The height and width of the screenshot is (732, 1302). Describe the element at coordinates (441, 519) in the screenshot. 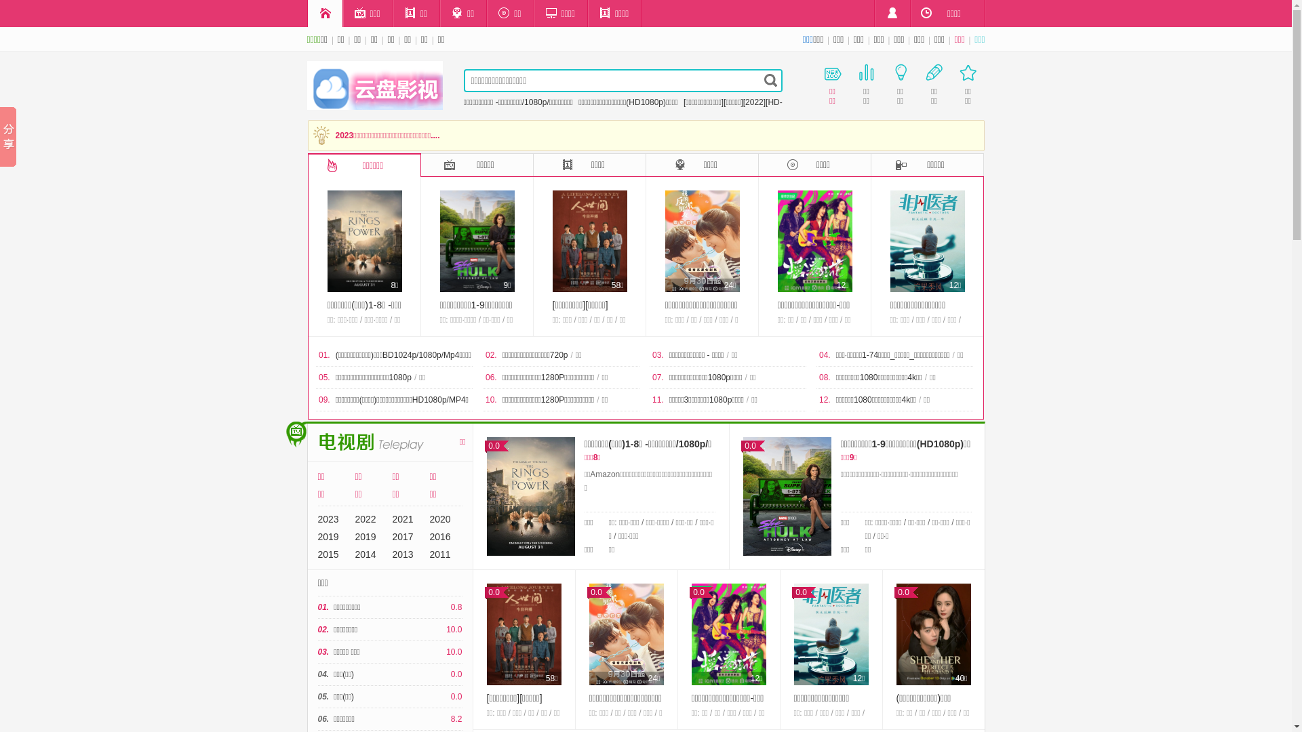

I see `2020` at that location.